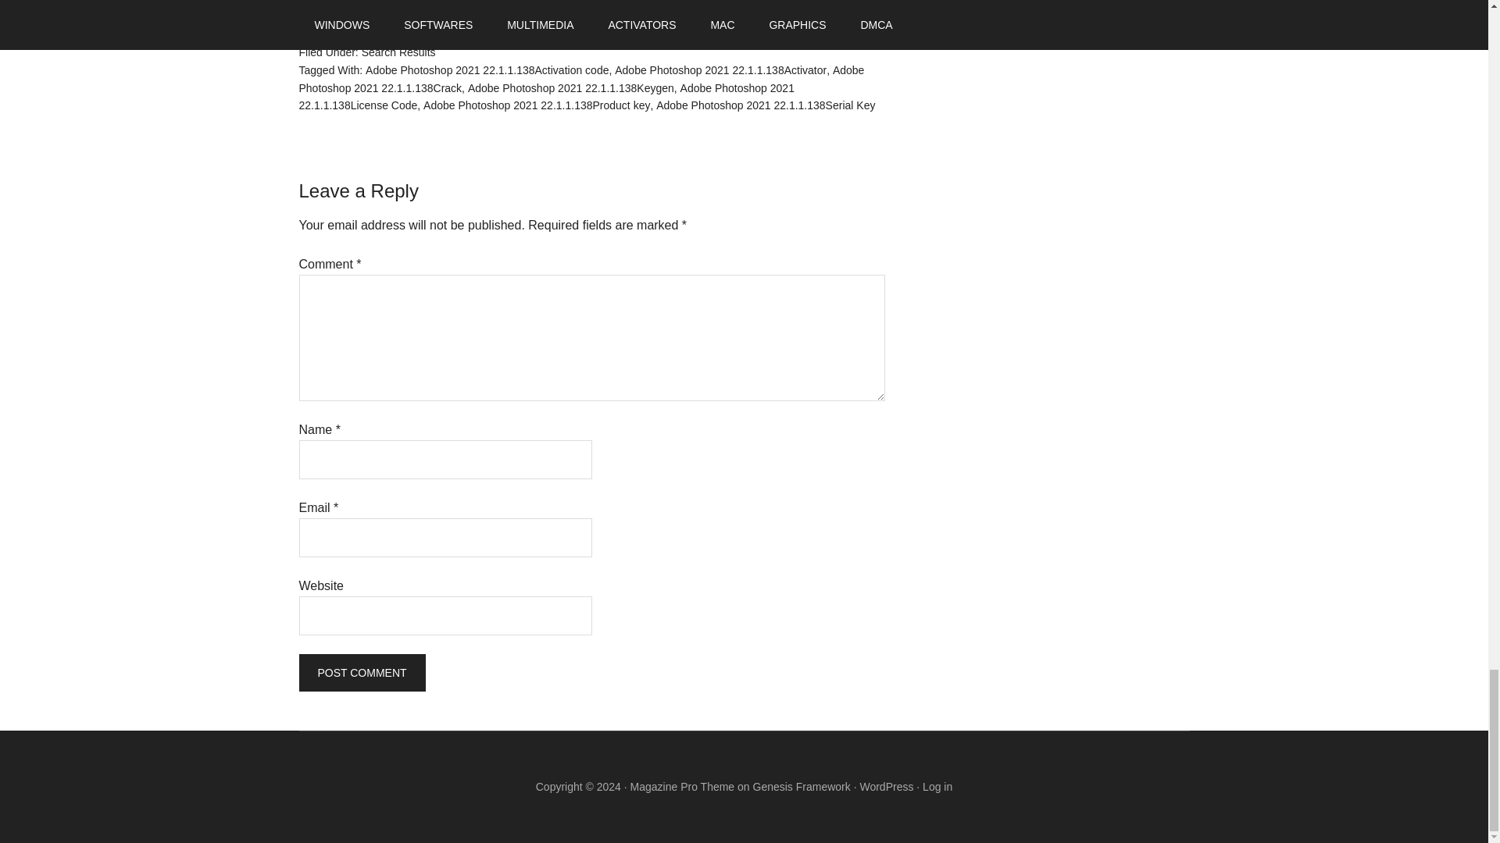 The image size is (1500, 843). What do you see at coordinates (487, 70) in the screenshot?
I see `Adobe Photoshop 2021 22.1.1.138Activation code` at bounding box center [487, 70].